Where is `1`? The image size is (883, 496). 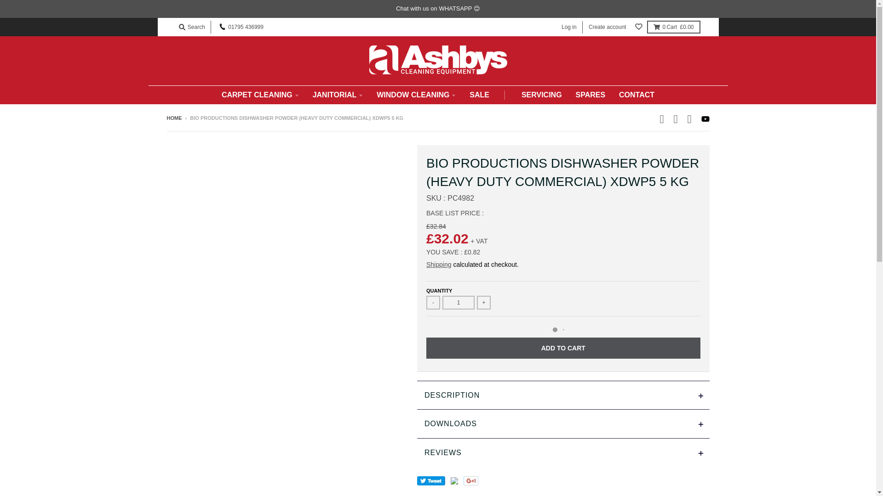 1 is located at coordinates (458, 302).